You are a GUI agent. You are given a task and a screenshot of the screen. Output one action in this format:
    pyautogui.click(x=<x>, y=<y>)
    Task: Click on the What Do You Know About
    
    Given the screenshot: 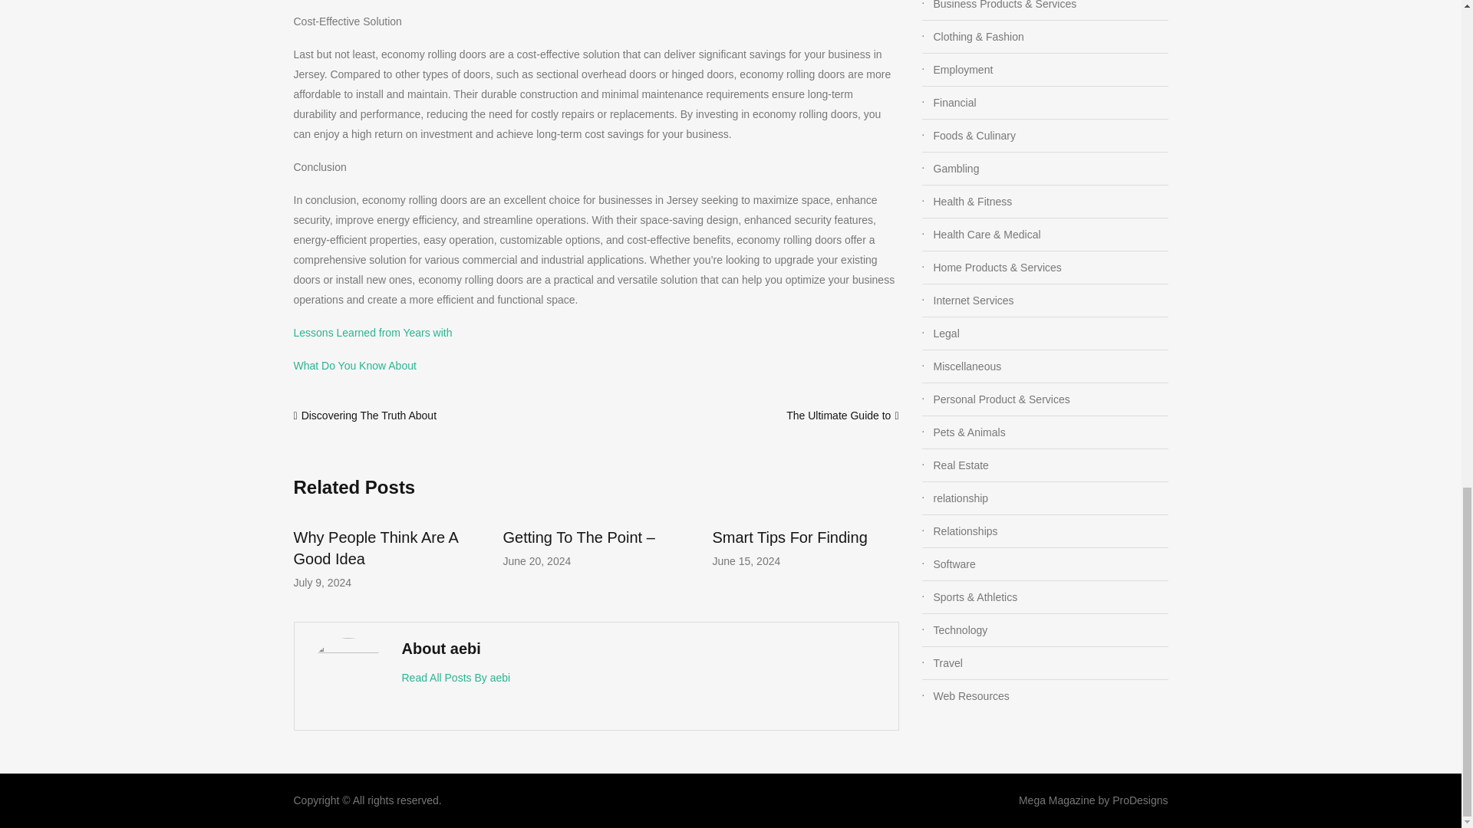 What is the action you would take?
    pyautogui.click(x=354, y=365)
    